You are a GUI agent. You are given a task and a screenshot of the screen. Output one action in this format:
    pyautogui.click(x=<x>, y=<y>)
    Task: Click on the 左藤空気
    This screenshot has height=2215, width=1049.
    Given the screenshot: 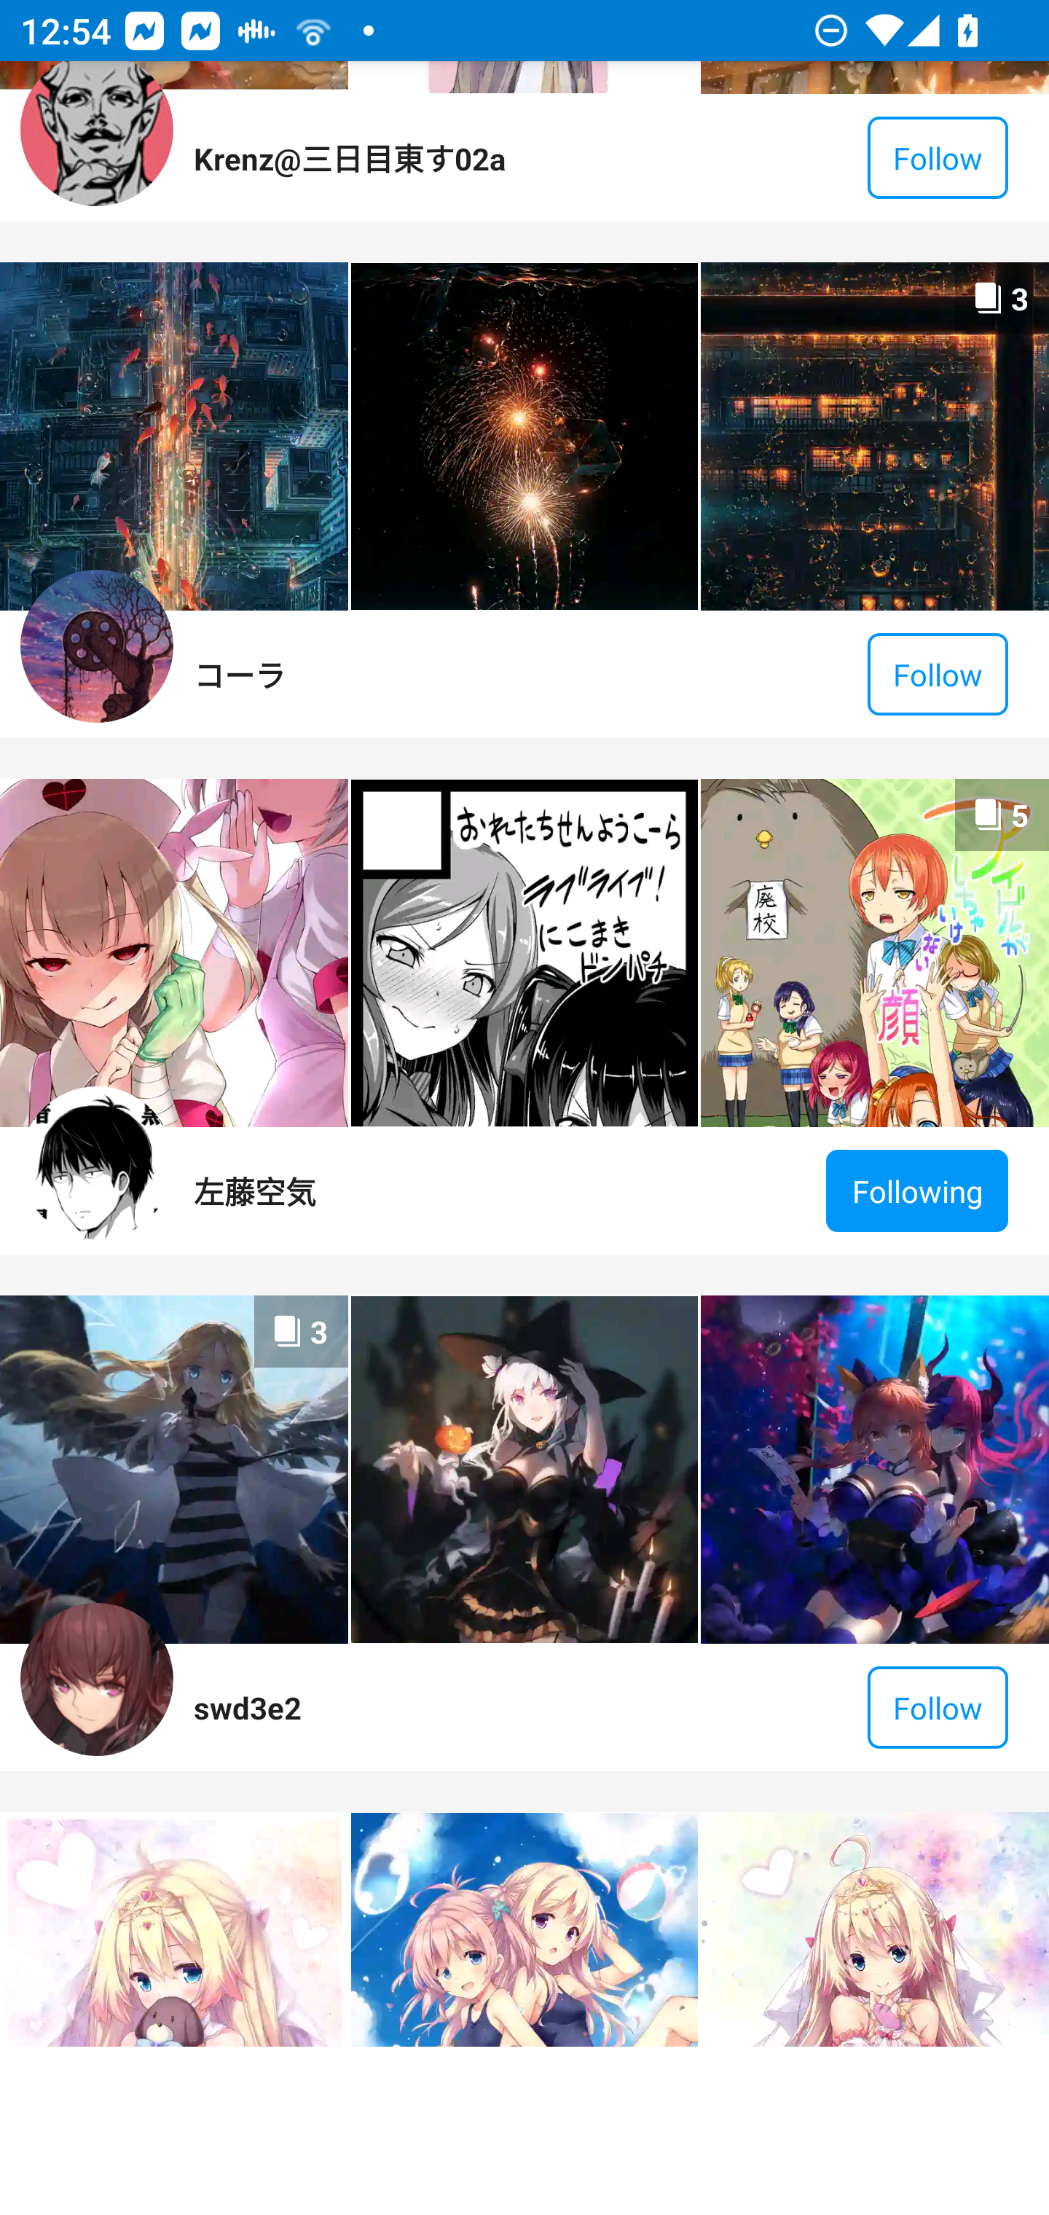 What is the action you would take?
    pyautogui.click(x=255, y=1191)
    